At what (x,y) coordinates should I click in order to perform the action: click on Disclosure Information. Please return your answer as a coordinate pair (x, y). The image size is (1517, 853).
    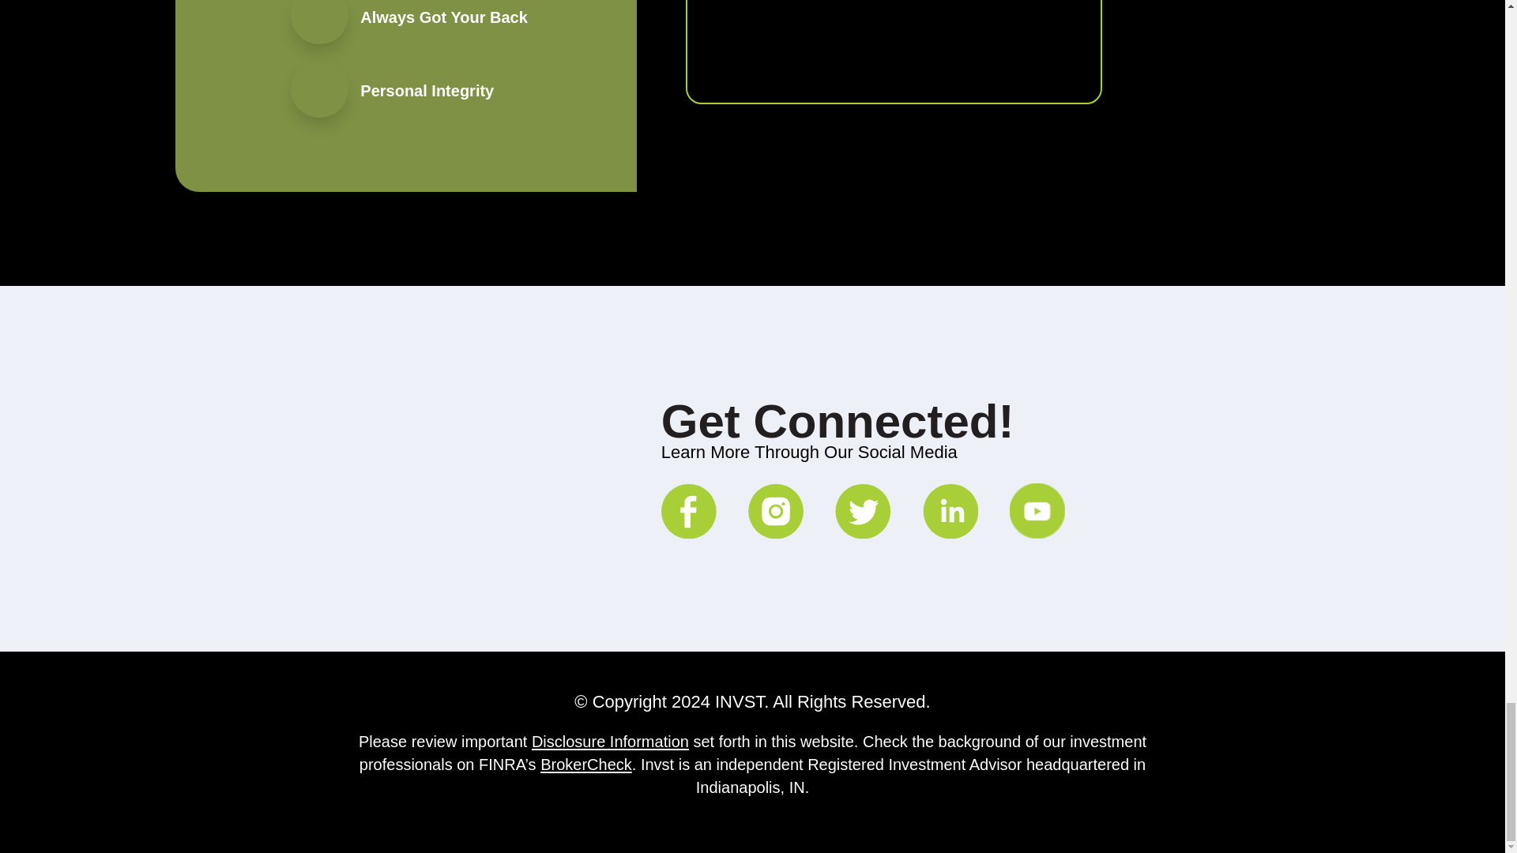
    Looking at the image, I should click on (610, 741).